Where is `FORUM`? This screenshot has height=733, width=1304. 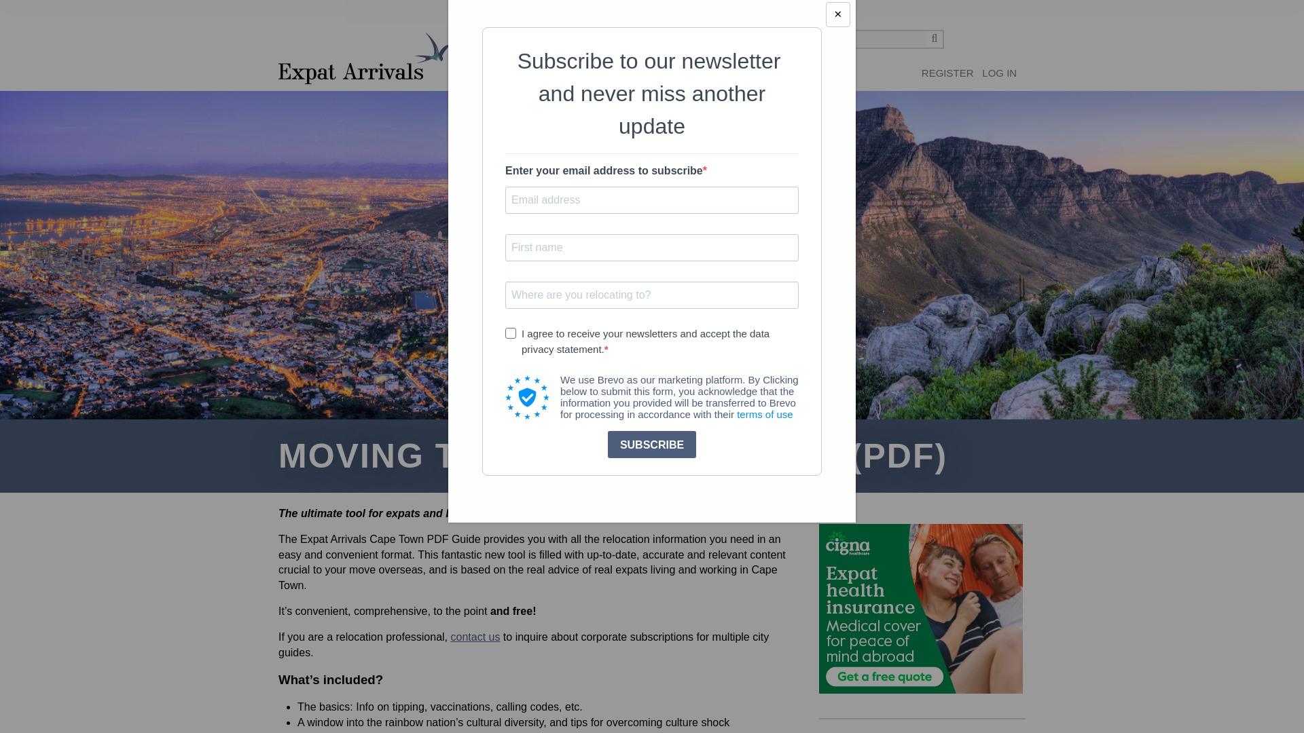 FORUM is located at coordinates (523, 80).